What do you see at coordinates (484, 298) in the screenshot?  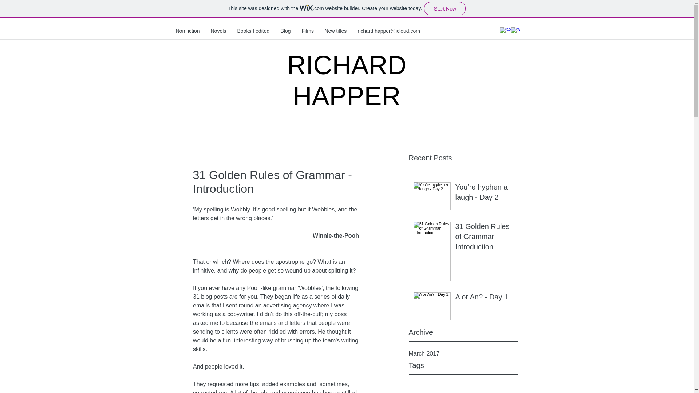 I see `A or An? - Day 1` at bounding box center [484, 298].